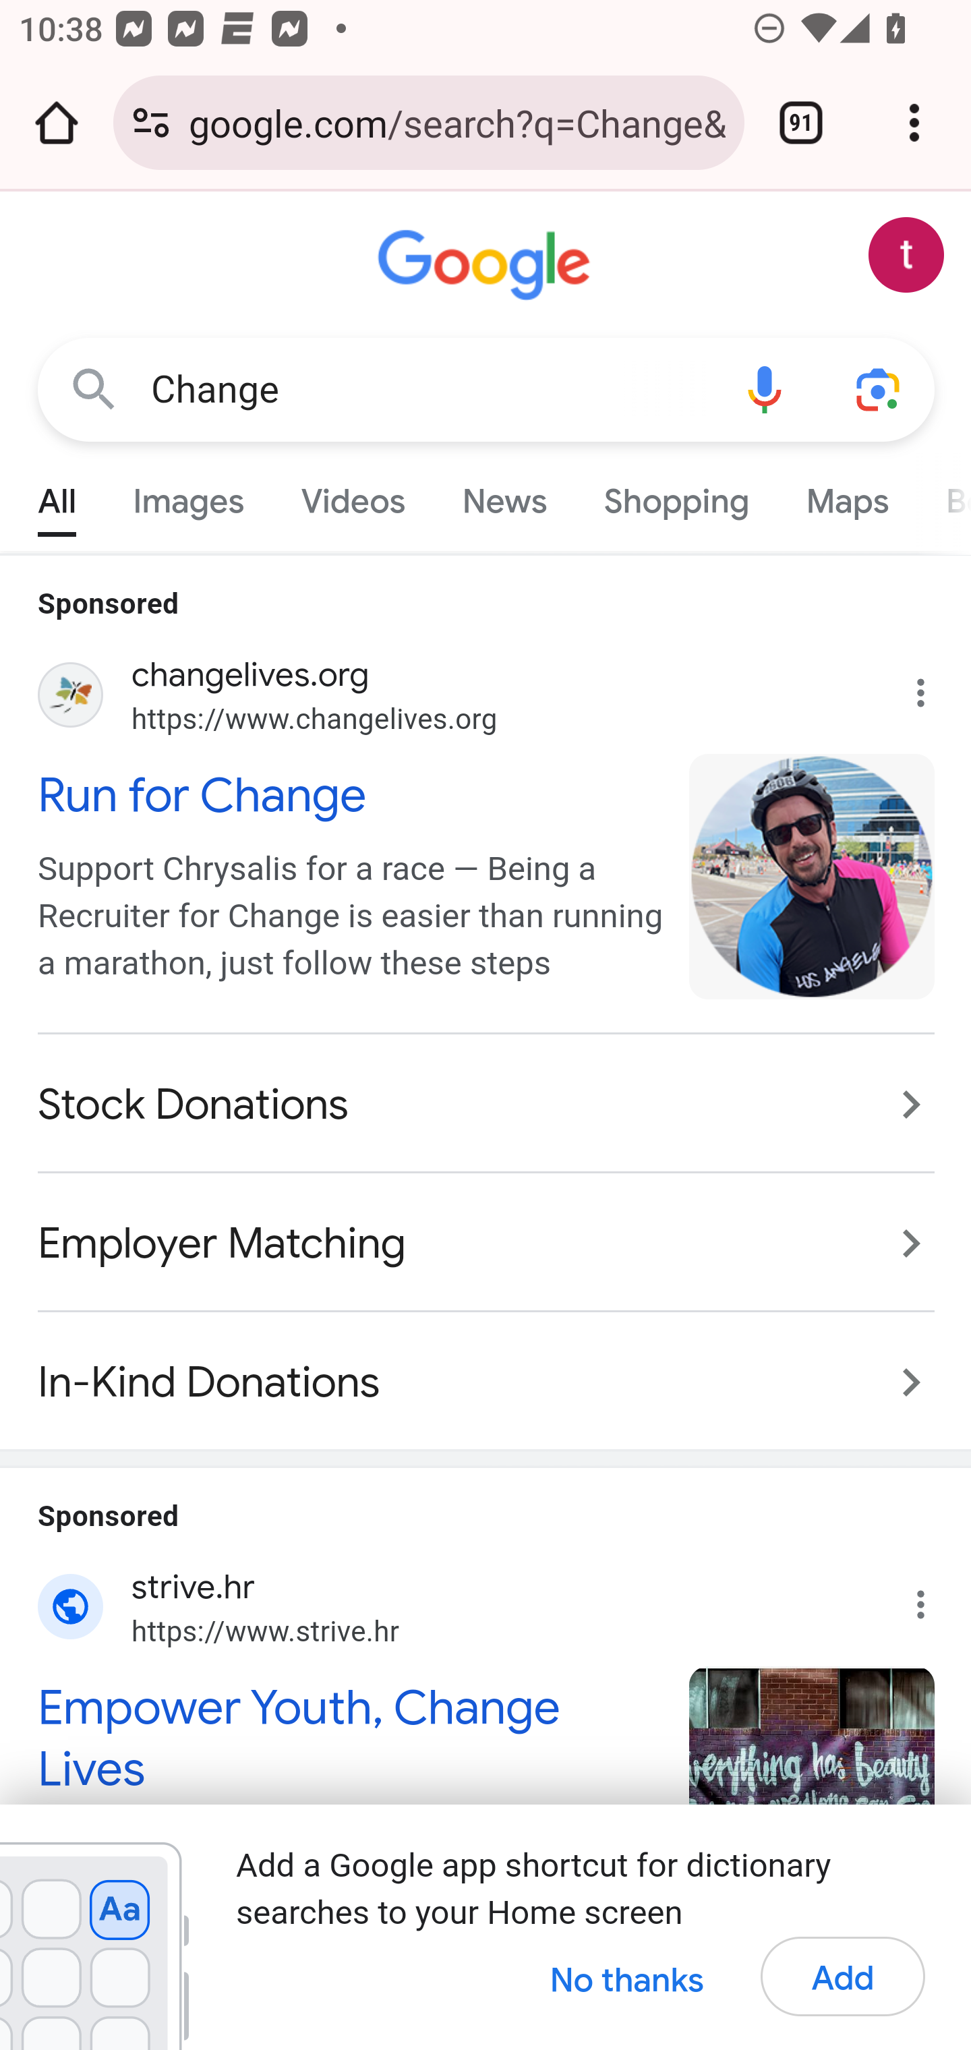 The image size is (971, 2050). I want to click on Change, so click(429, 390).